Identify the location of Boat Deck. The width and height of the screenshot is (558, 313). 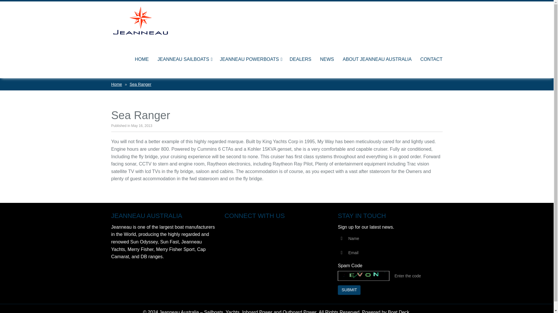
(399, 311).